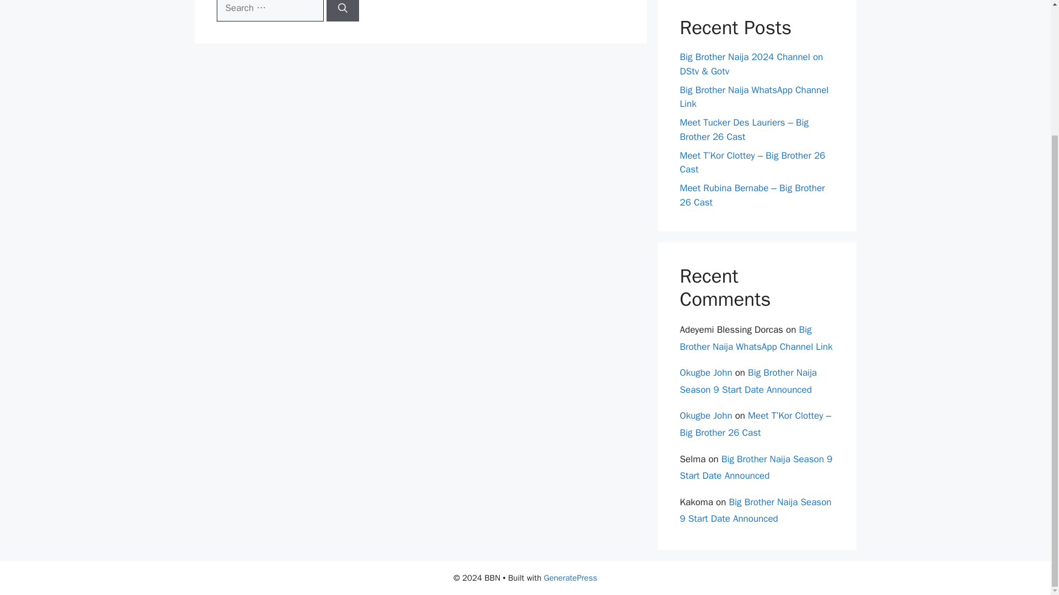 This screenshot has width=1059, height=595. I want to click on Okugbe John, so click(705, 372).